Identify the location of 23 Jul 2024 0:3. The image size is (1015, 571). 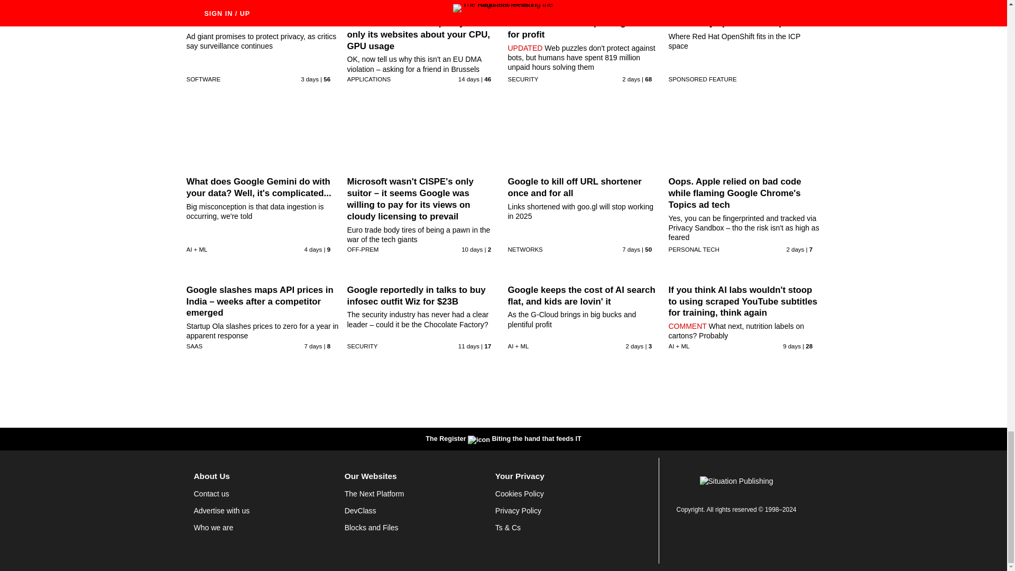
(309, 79).